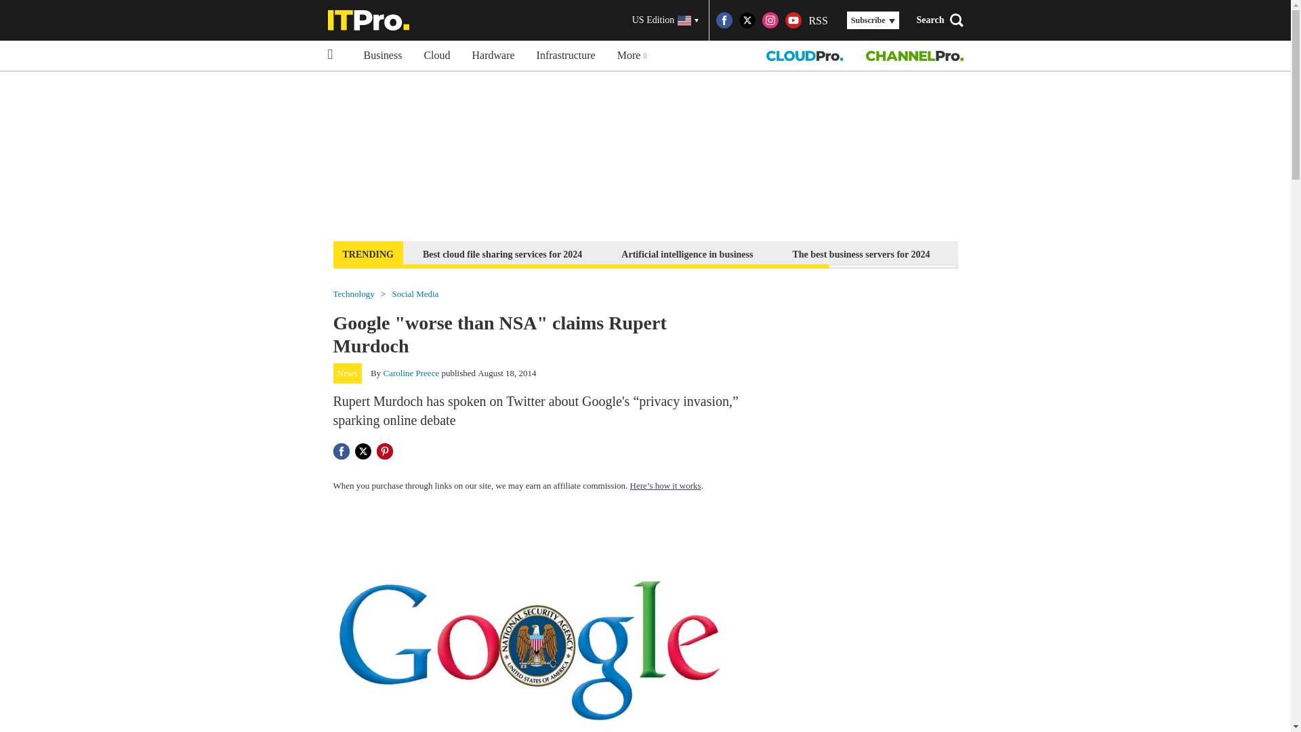 The width and height of the screenshot is (1301, 732). Describe the element at coordinates (354, 293) in the screenshot. I see `Technology` at that location.